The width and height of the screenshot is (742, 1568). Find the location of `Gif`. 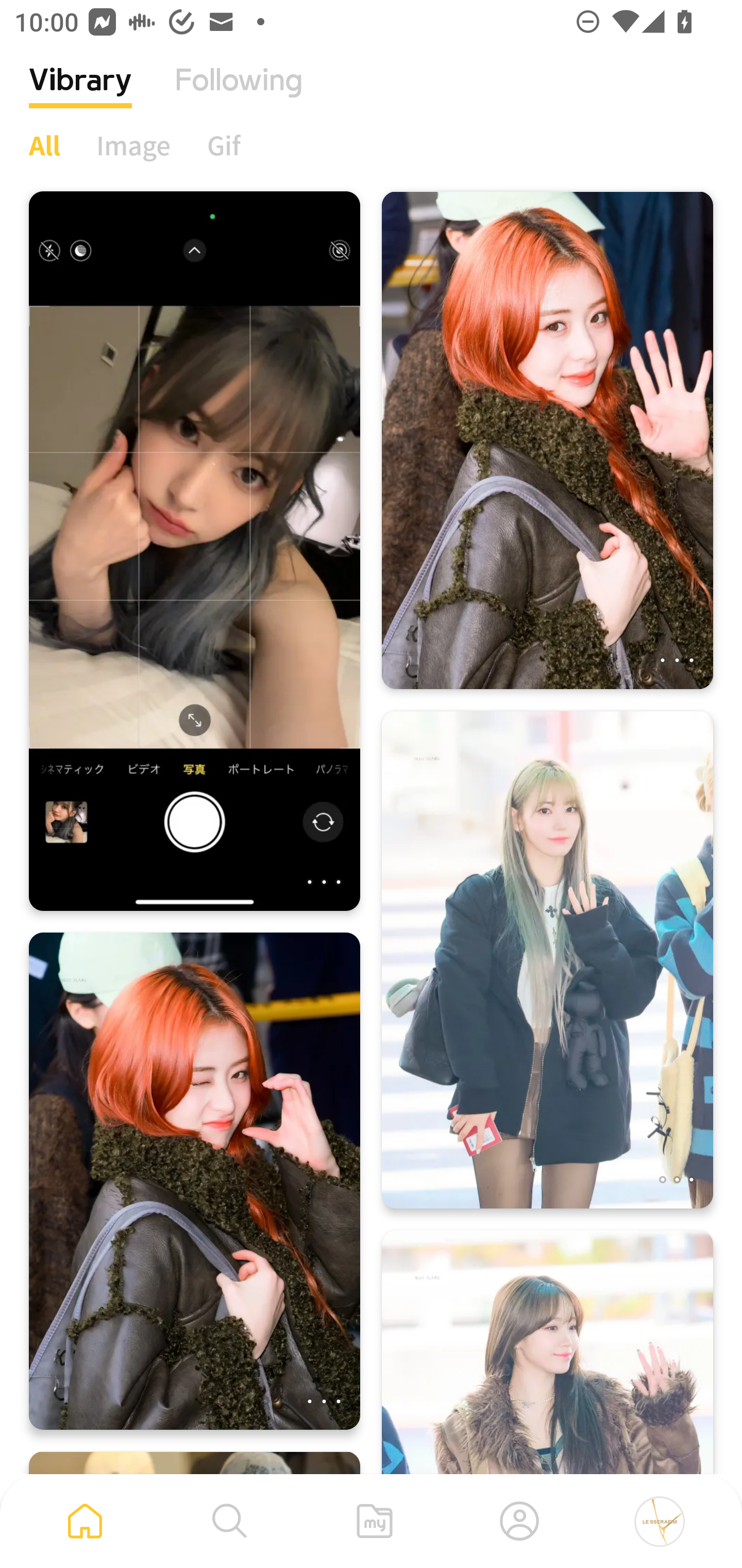

Gif is located at coordinates (224, 145).